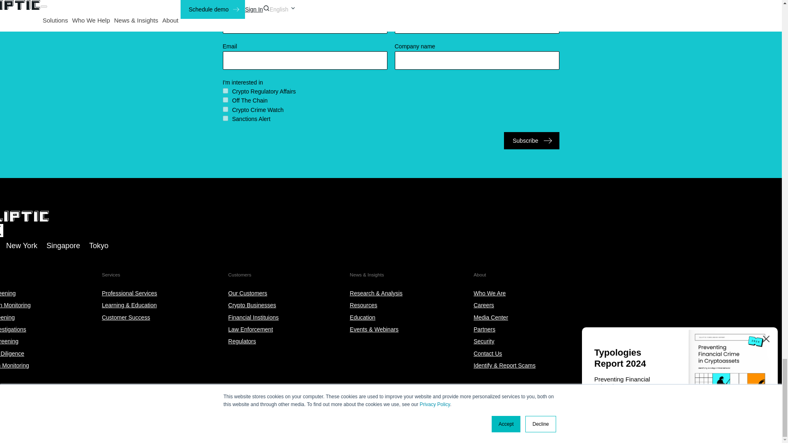  Describe the element at coordinates (225, 90) in the screenshot. I see `Crypto Regulations` at that location.